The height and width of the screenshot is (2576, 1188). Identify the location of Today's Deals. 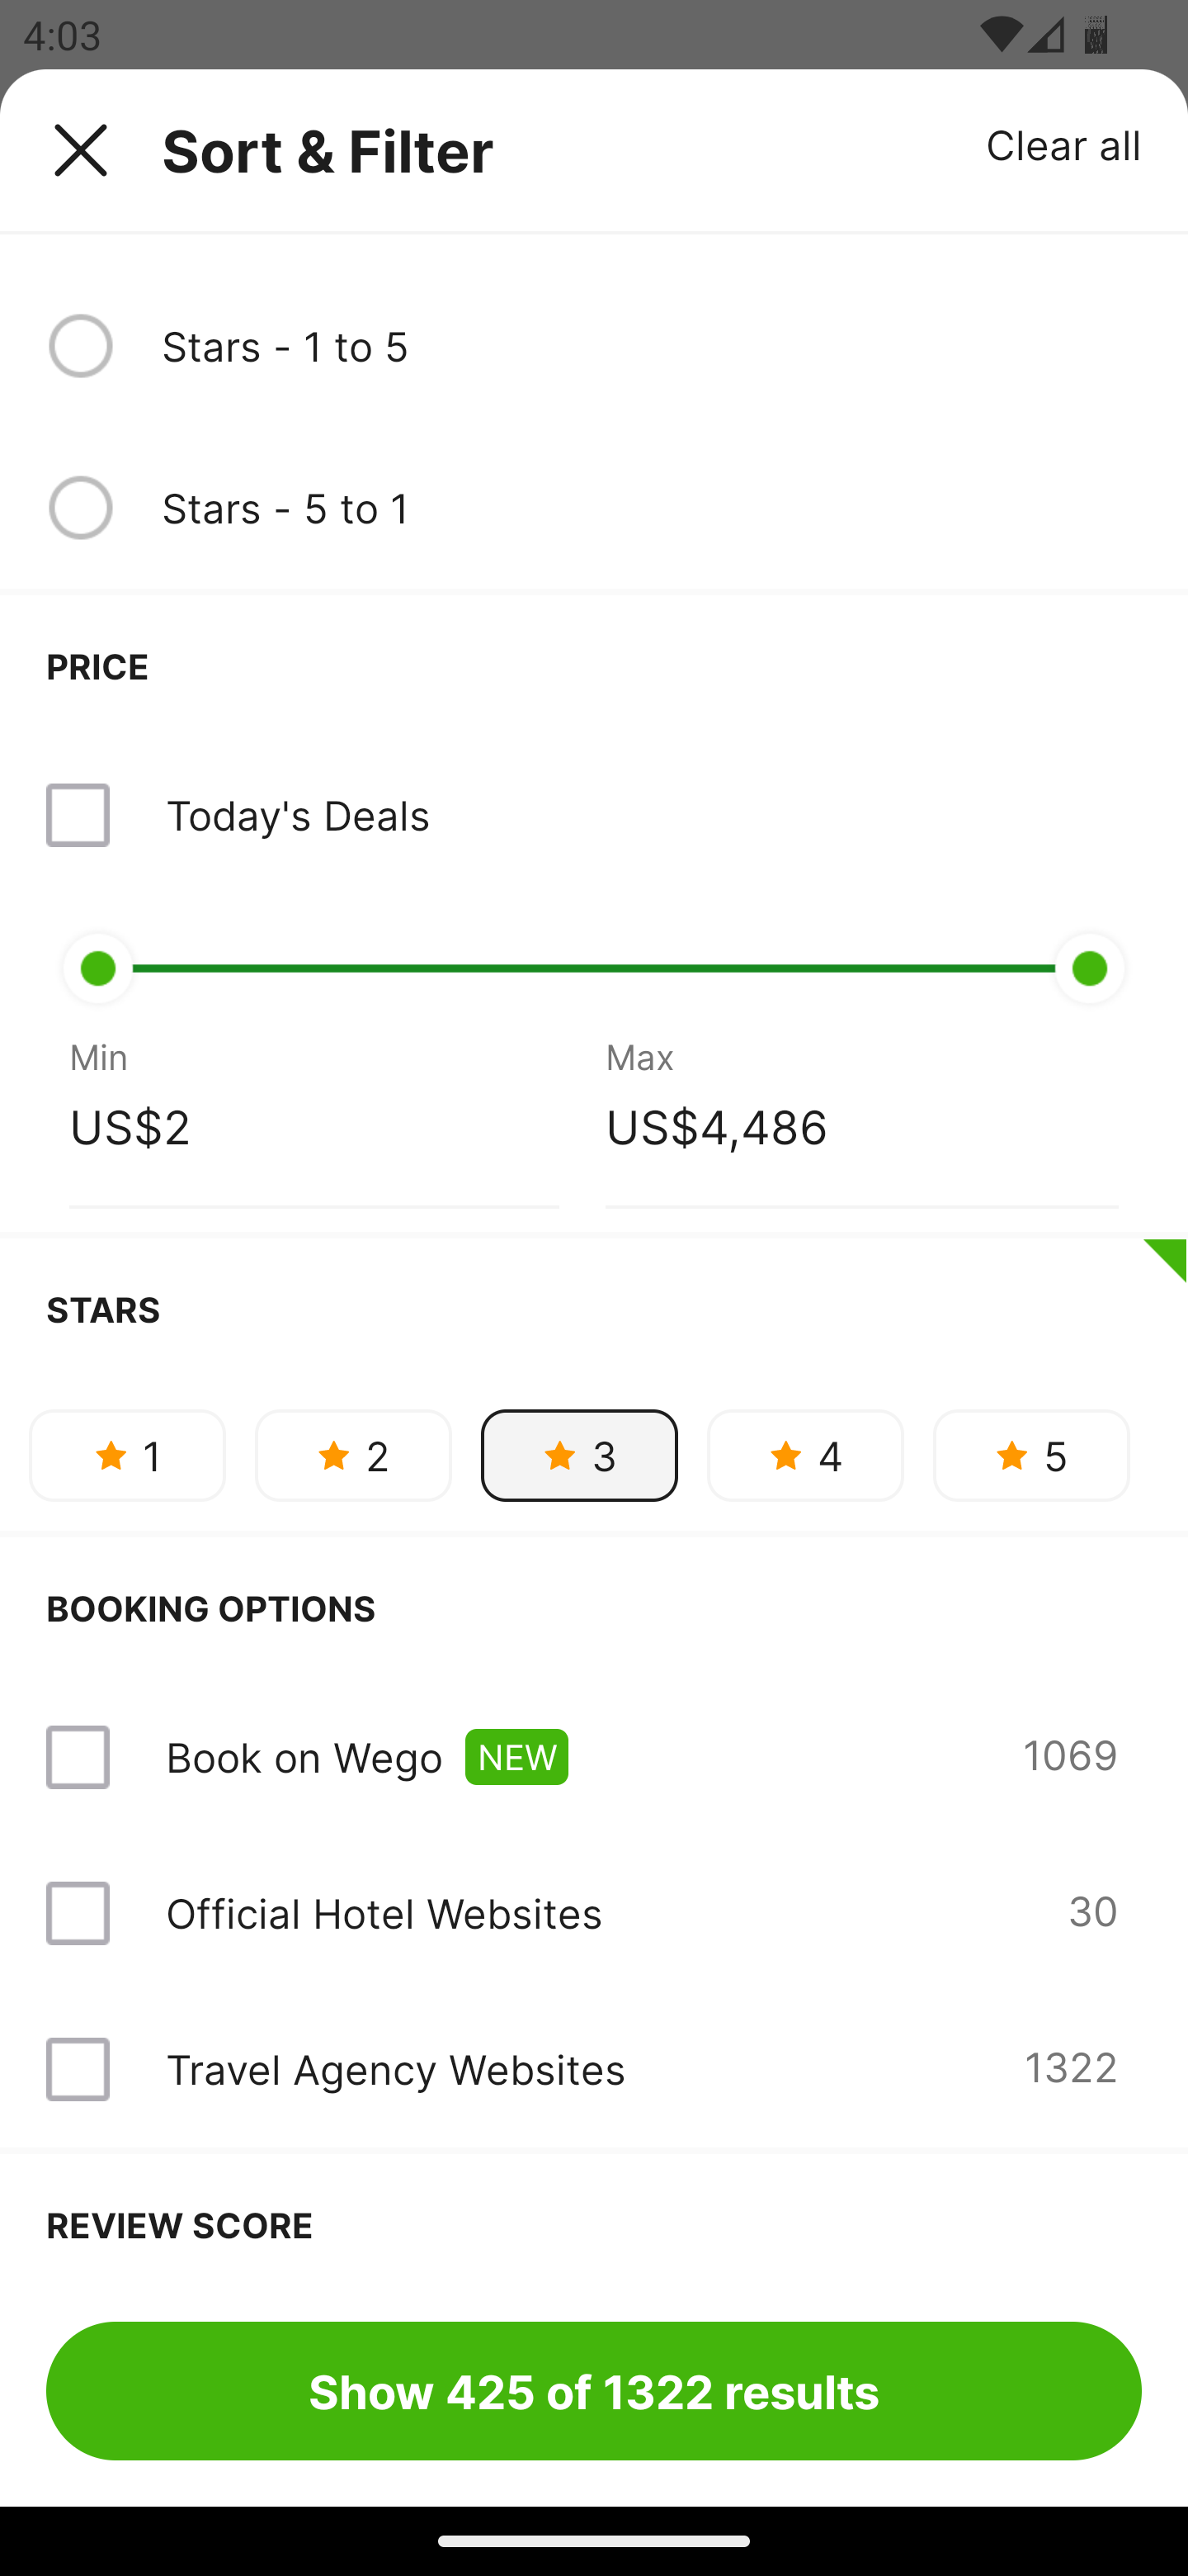
(594, 815).